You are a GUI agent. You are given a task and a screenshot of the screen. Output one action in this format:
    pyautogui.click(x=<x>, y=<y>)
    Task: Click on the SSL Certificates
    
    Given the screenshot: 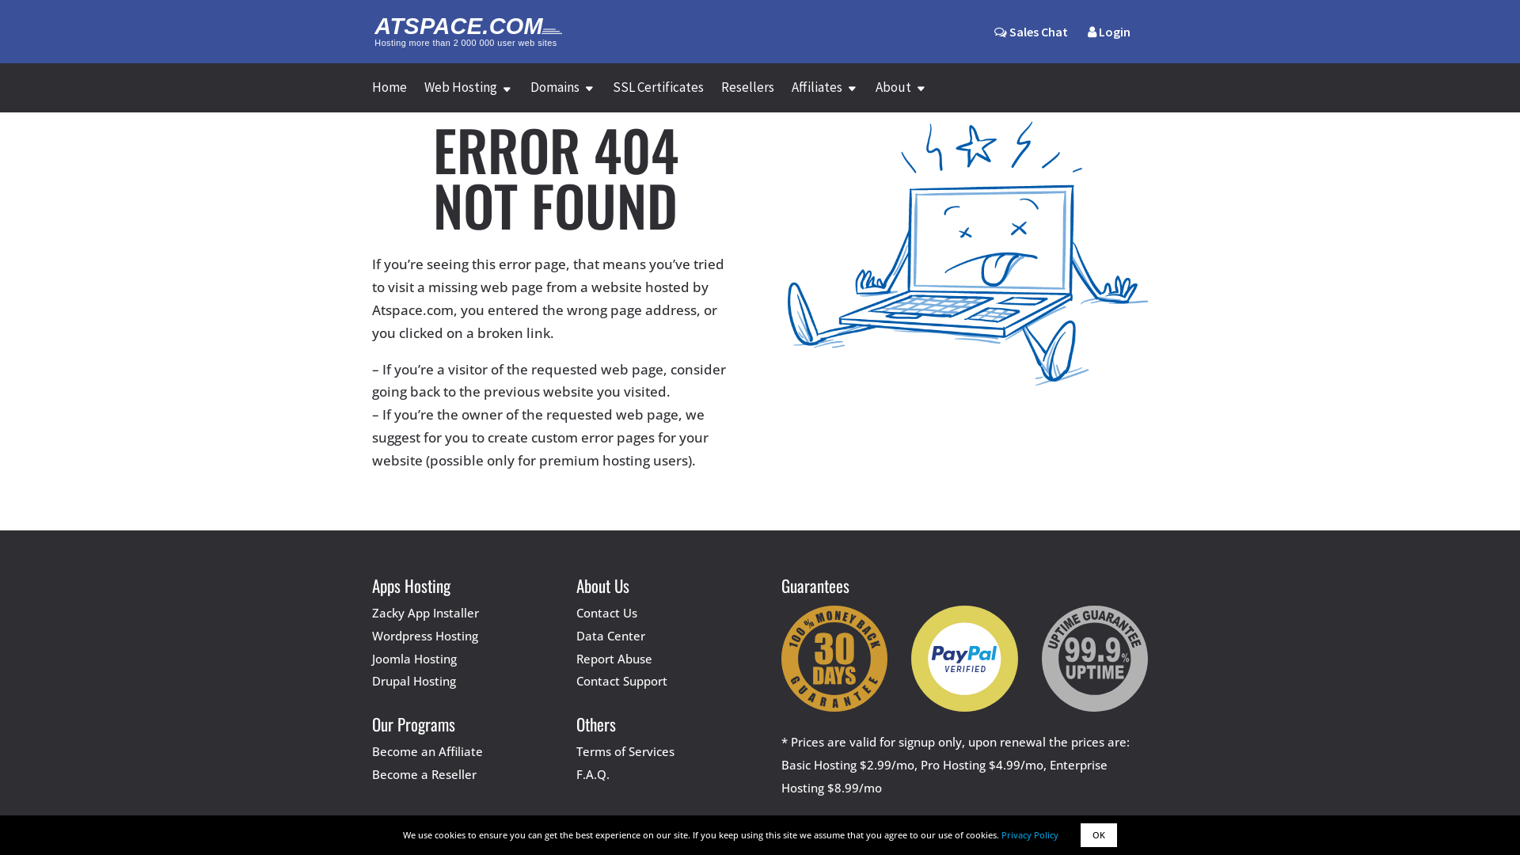 What is the action you would take?
    pyautogui.click(x=659, y=97)
    